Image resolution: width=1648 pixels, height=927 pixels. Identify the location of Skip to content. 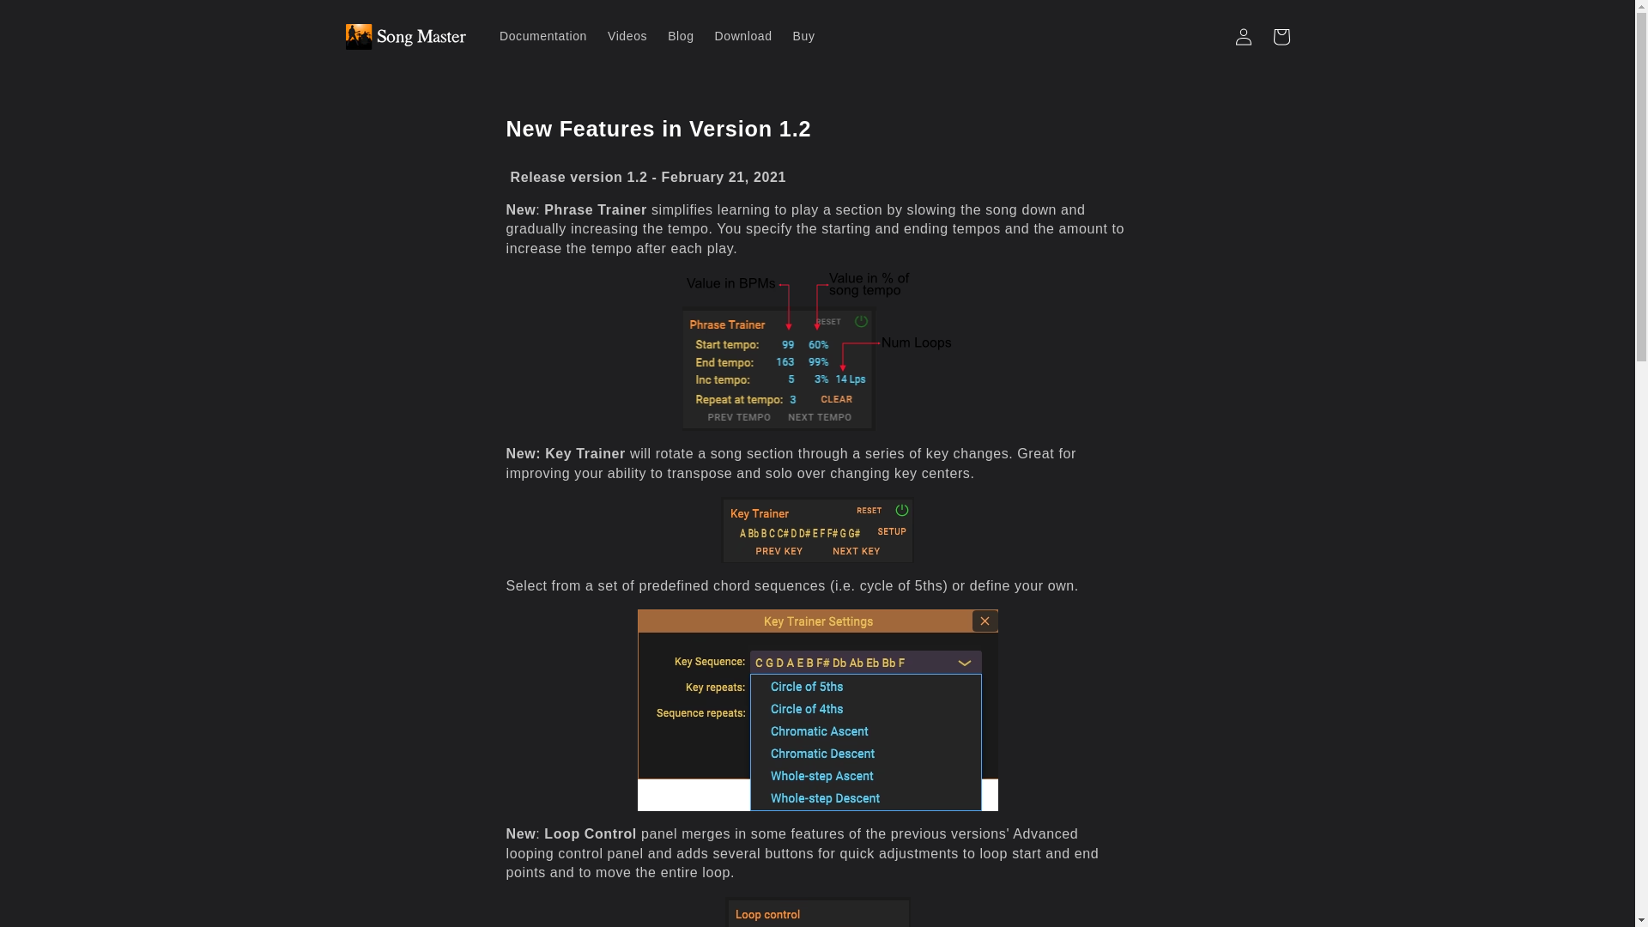
(52, 21).